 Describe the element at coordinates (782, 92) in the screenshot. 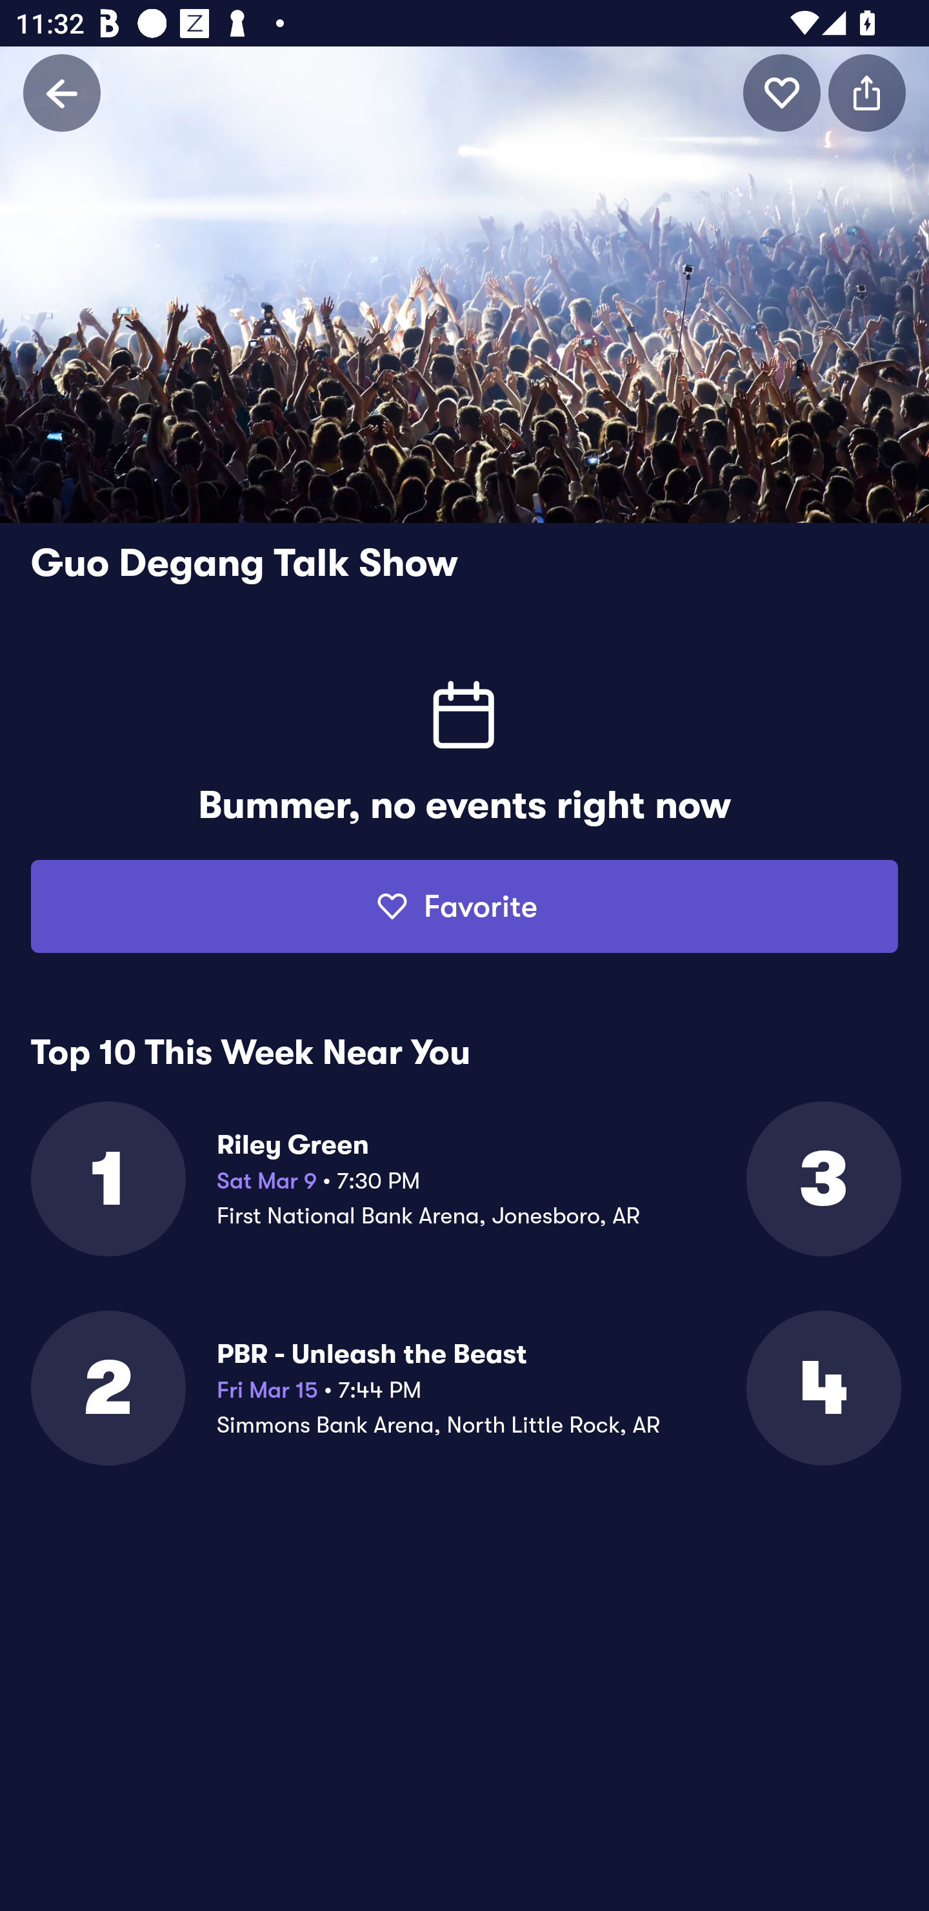

I see `icon button` at that location.